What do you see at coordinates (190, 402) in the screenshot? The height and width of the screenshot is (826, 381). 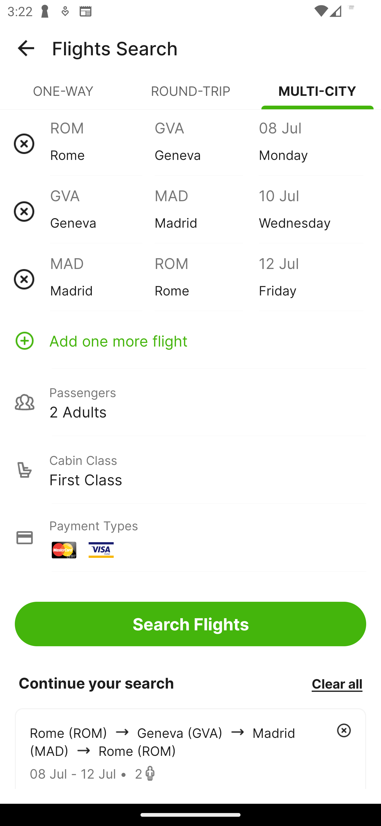 I see `Passengers 2 Adults` at bounding box center [190, 402].